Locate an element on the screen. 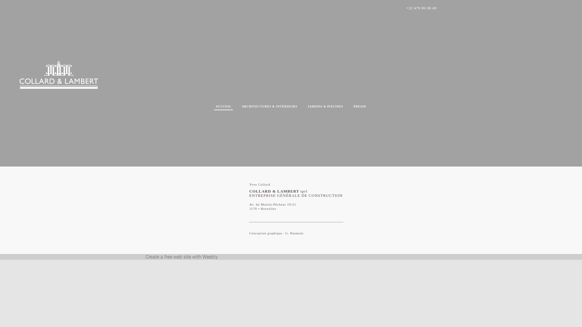  ACCUEIL is located at coordinates (223, 107).